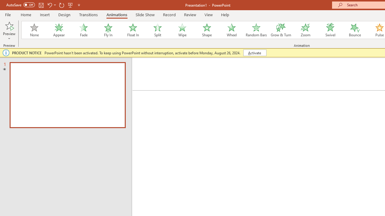 This screenshot has height=216, width=385. Describe the element at coordinates (133, 30) in the screenshot. I see `Float In` at that location.